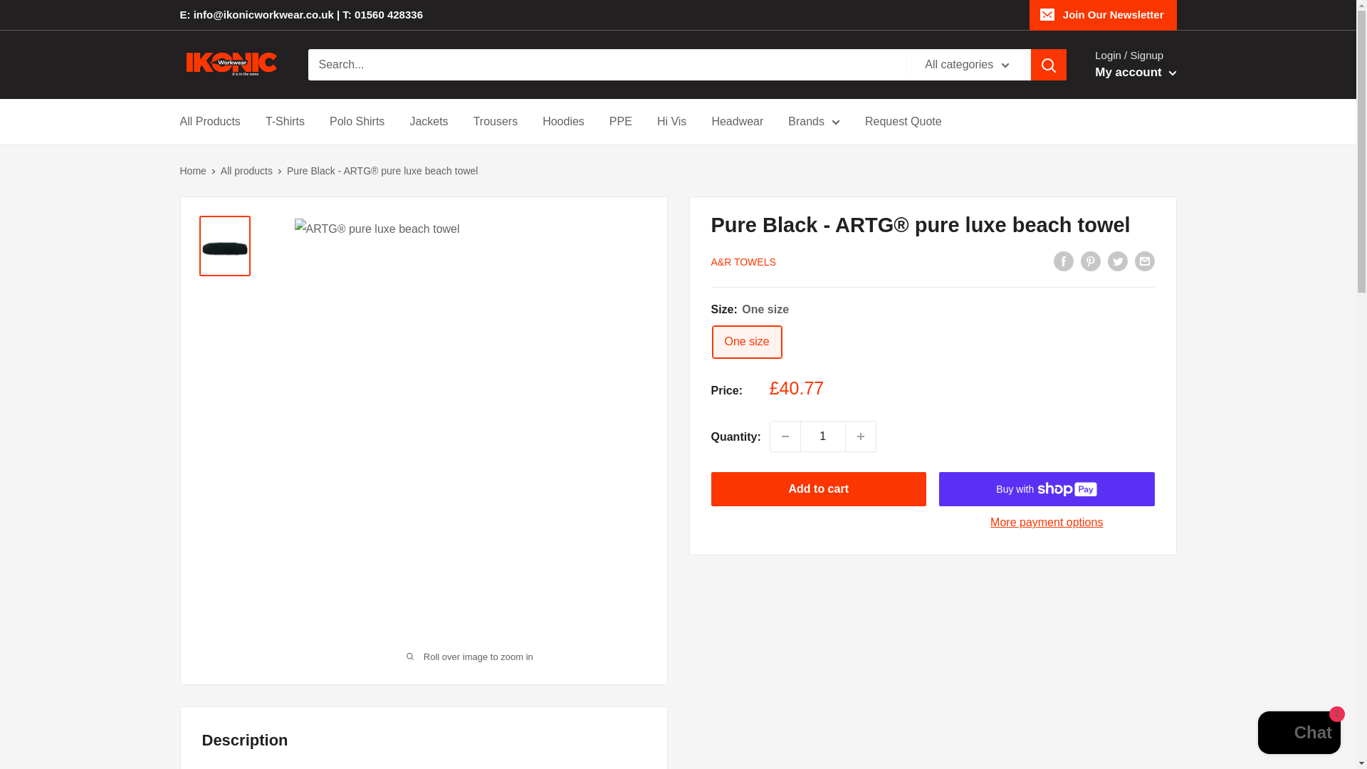 This screenshot has height=769, width=1367. I want to click on 1, so click(823, 436).